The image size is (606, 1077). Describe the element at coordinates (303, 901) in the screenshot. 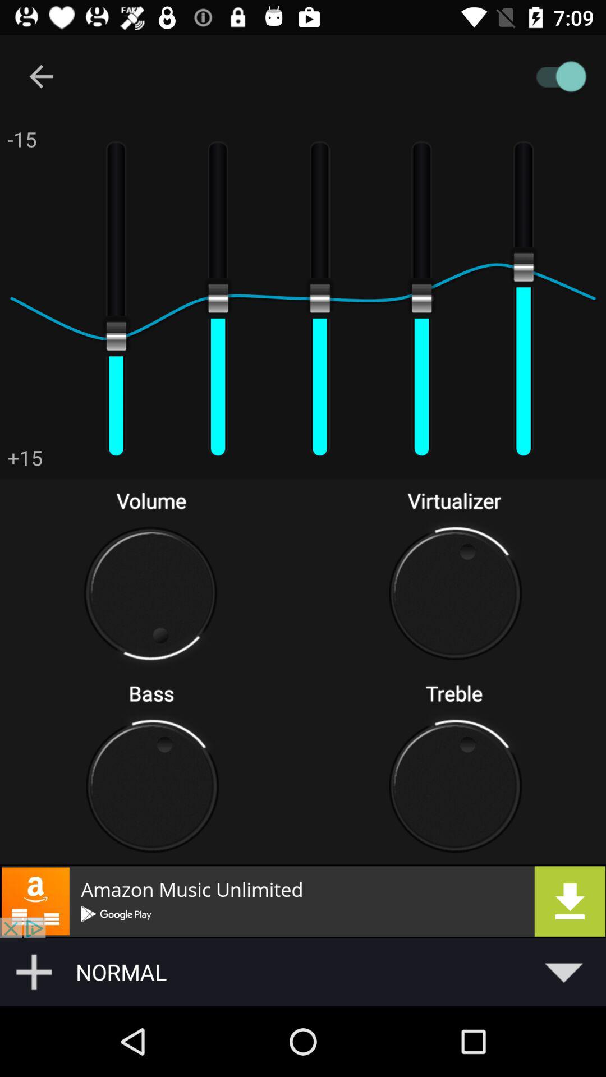

I see `open advertisement` at that location.